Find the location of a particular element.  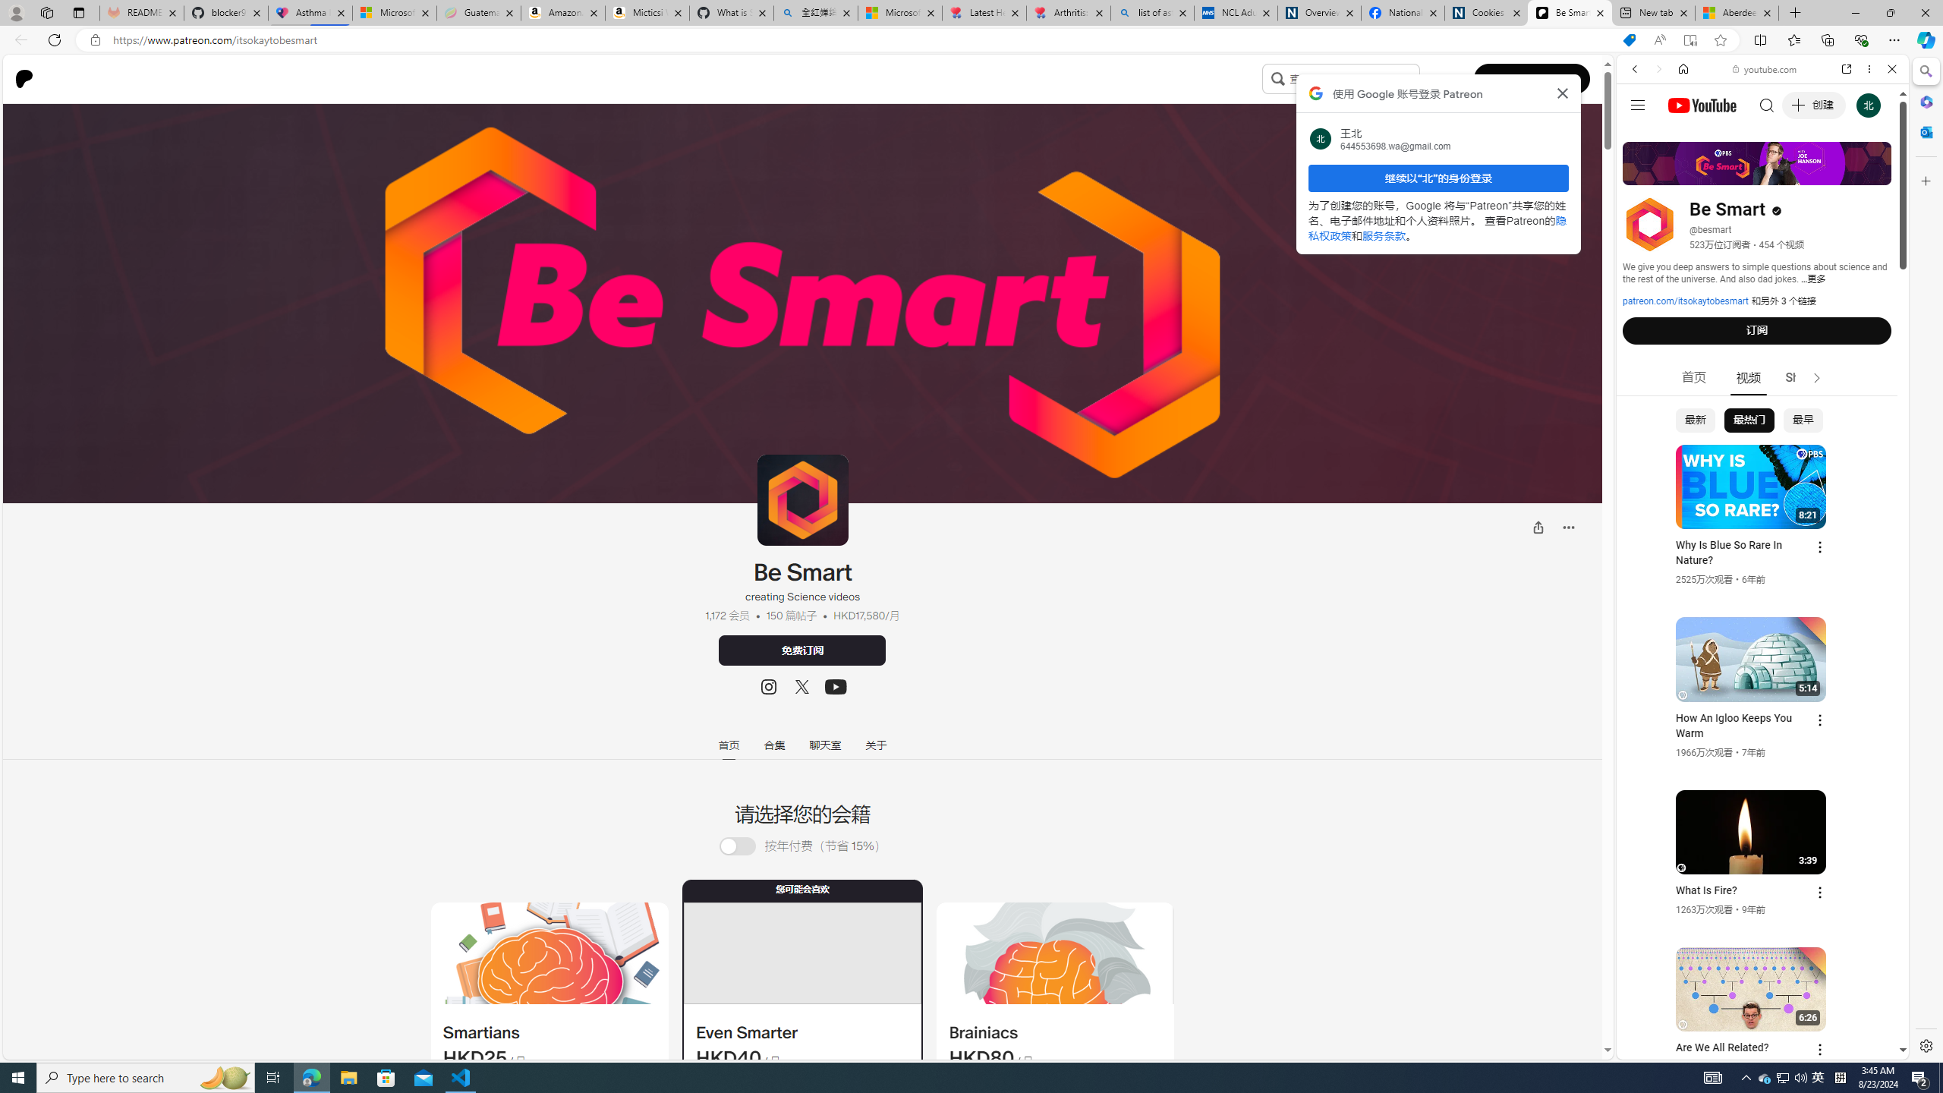

AutomationID: right is located at coordinates (1817, 378).